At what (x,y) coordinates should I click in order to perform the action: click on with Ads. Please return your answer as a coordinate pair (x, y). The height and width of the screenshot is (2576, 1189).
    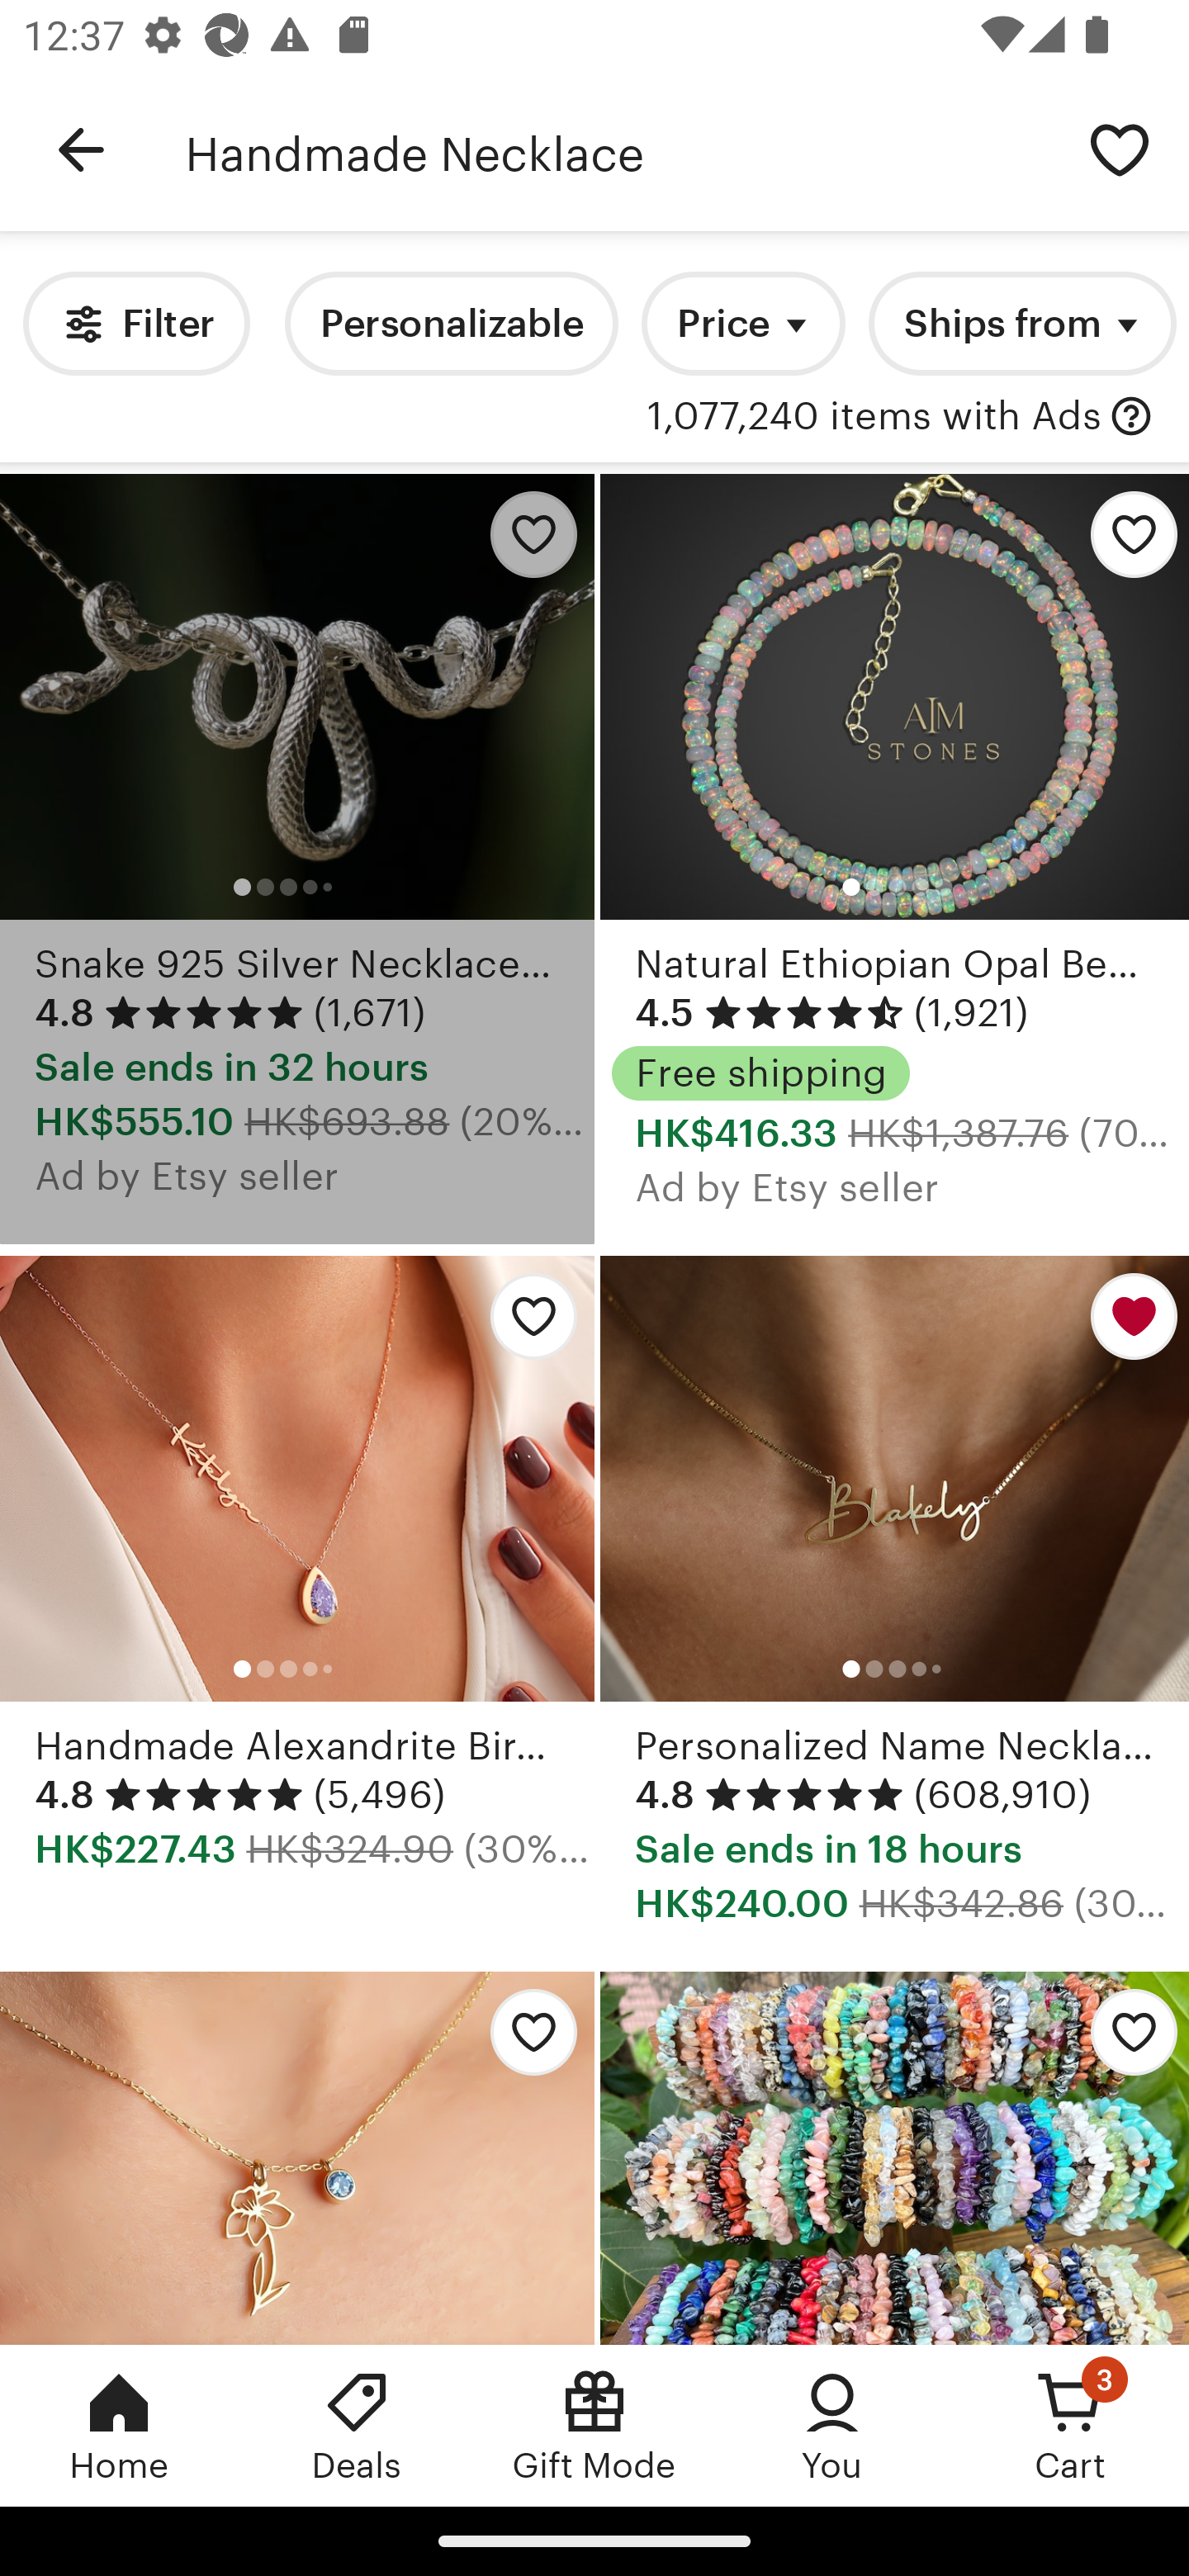
    Looking at the image, I should click on (1131, 417).